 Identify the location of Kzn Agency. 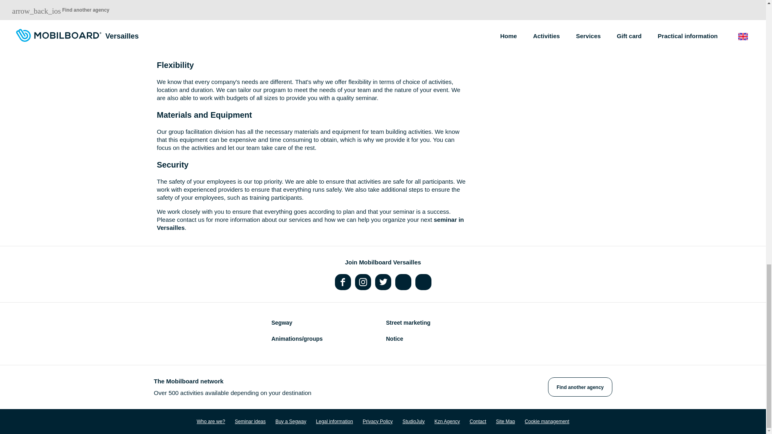
(446, 422).